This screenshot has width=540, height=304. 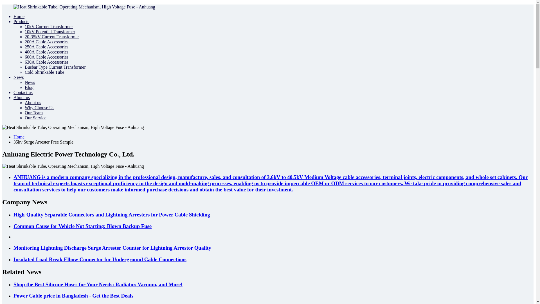 What do you see at coordinates (19, 137) in the screenshot?
I see `Home` at bounding box center [19, 137].